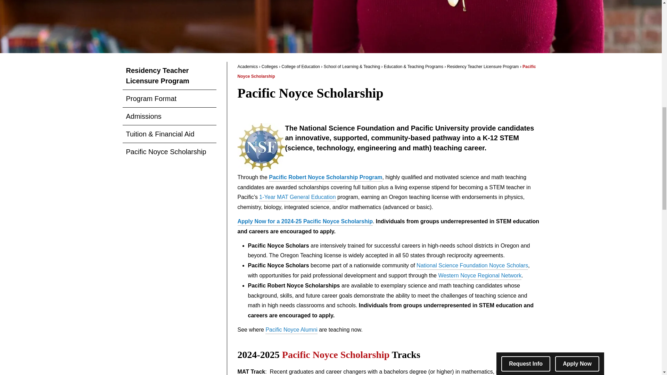 Image resolution: width=667 pixels, height=375 pixels. I want to click on Pacific Noyce Scholarship, so click(169, 152).